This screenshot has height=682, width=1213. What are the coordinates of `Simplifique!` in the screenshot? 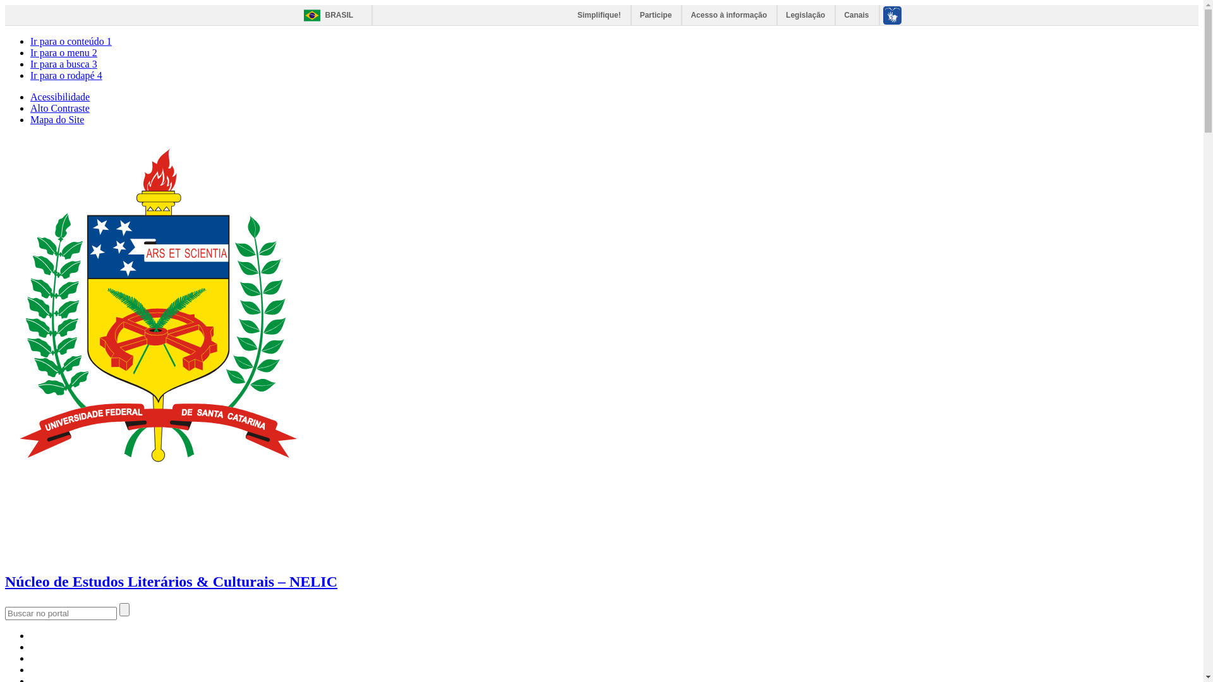 It's located at (600, 15).